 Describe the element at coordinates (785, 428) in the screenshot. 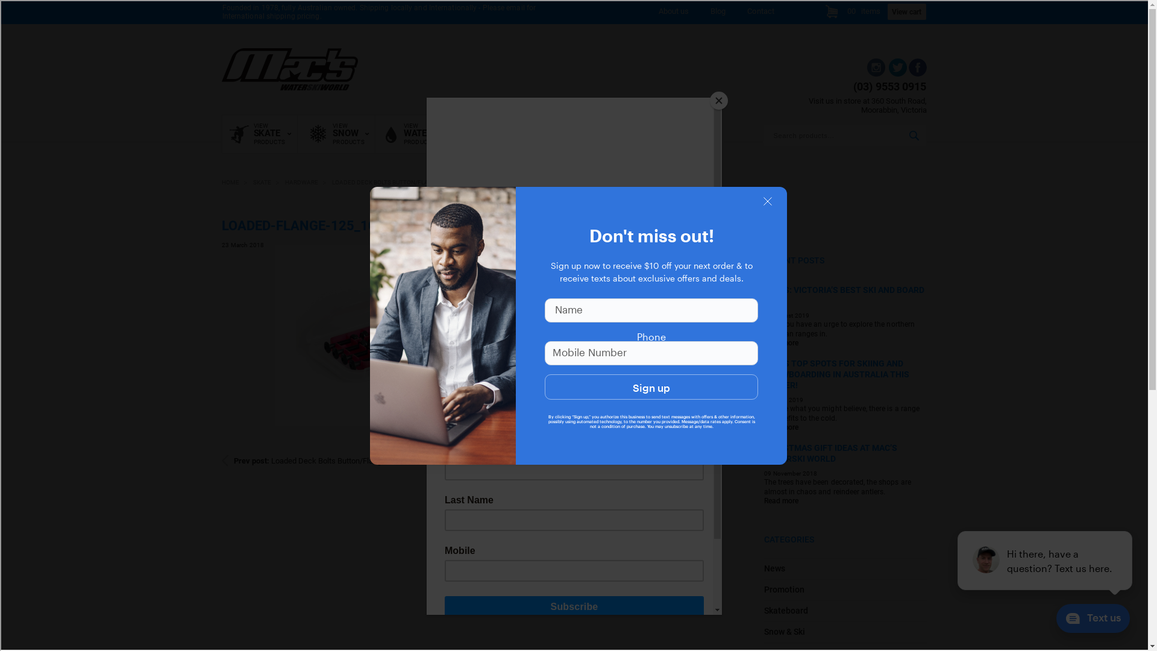

I see `Read more` at that location.